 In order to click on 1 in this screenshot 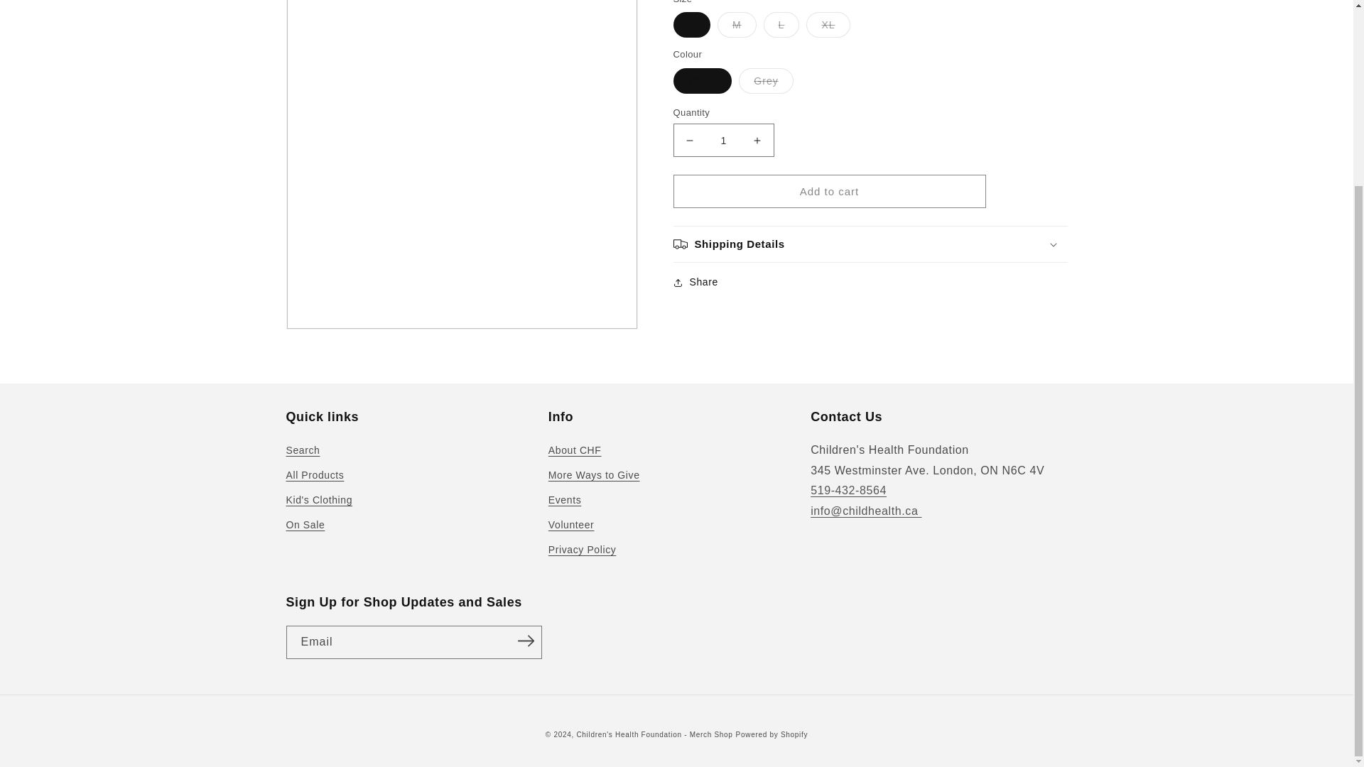, I will do `click(724, 140)`.